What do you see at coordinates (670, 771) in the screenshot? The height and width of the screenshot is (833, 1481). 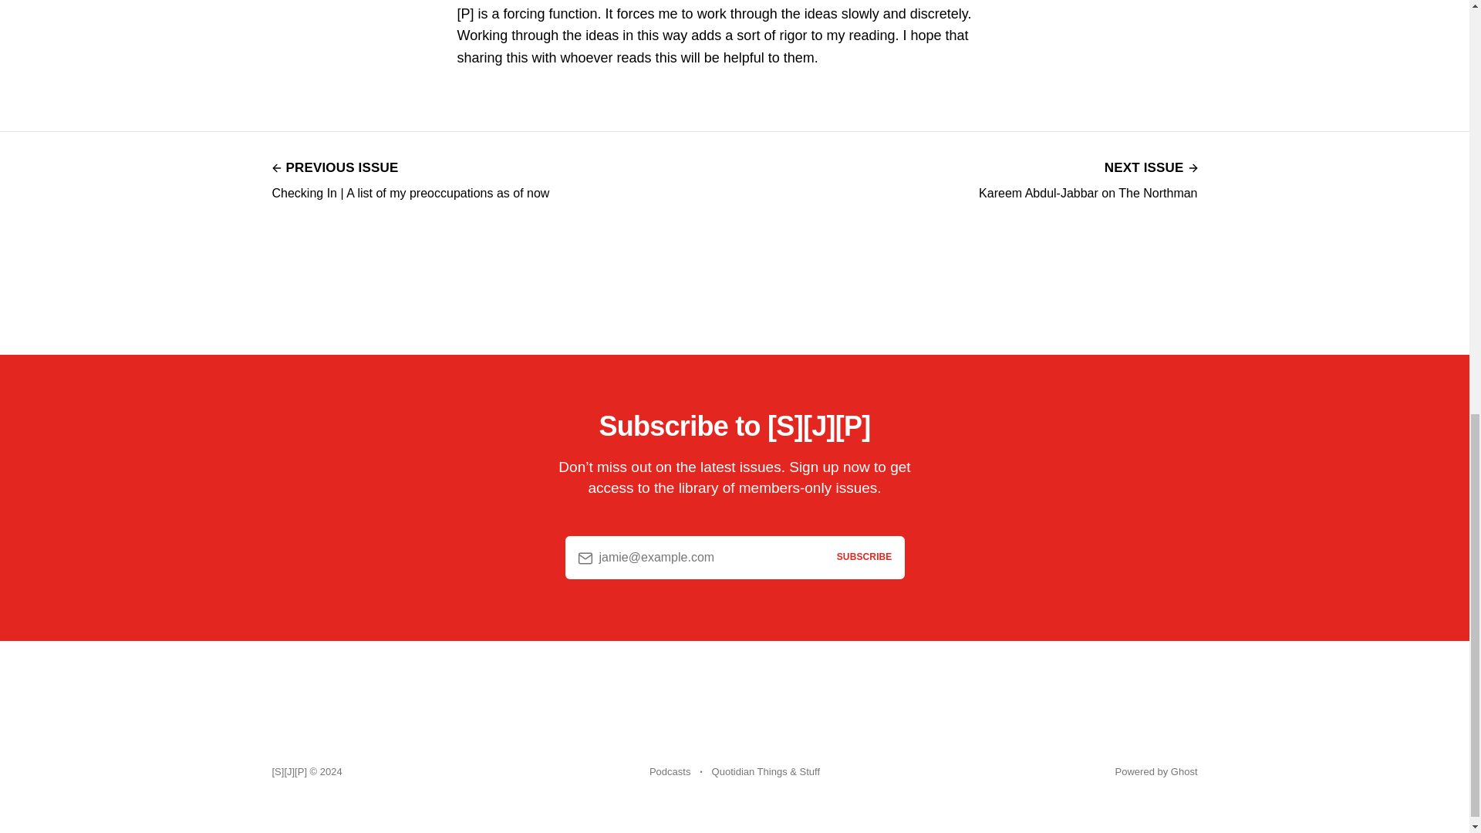 I see `Powered by Ghost` at bounding box center [670, 771].